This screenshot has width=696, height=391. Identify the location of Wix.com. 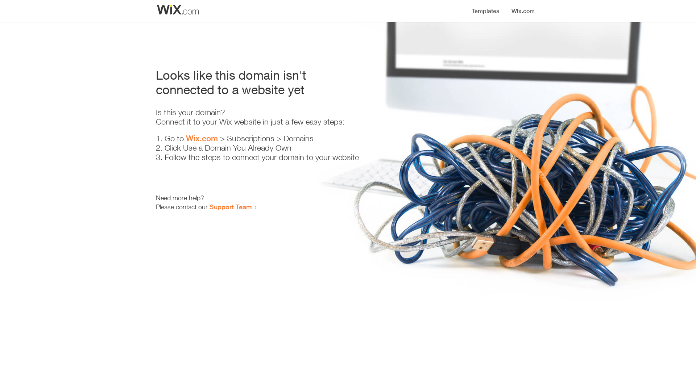
(202, 138).